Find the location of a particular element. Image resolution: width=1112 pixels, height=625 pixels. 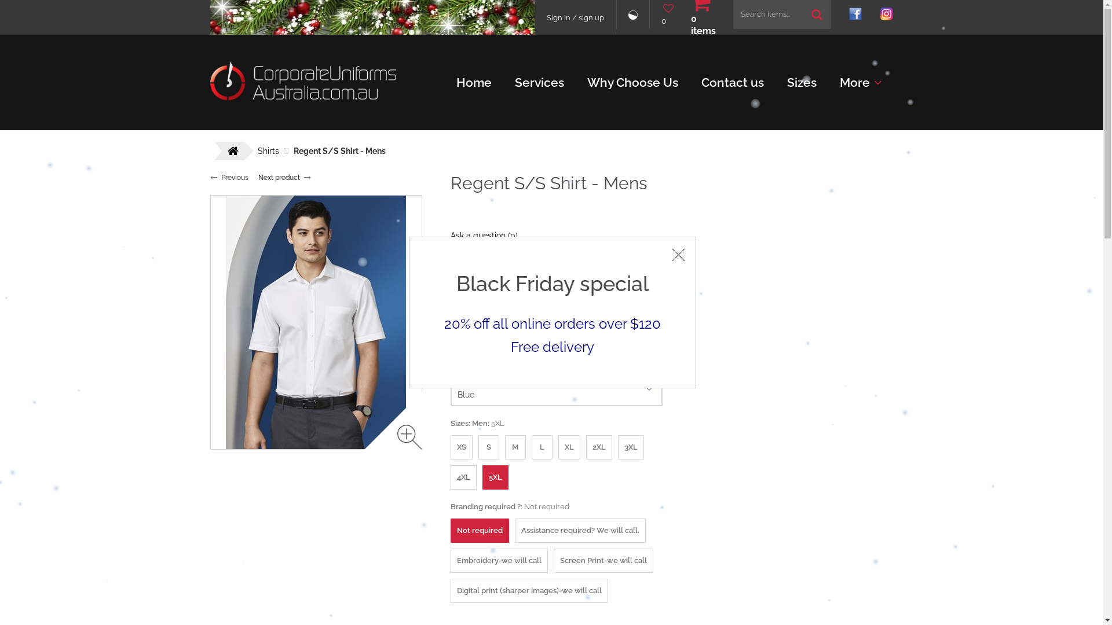

Search is located at coordinates (817, 14).